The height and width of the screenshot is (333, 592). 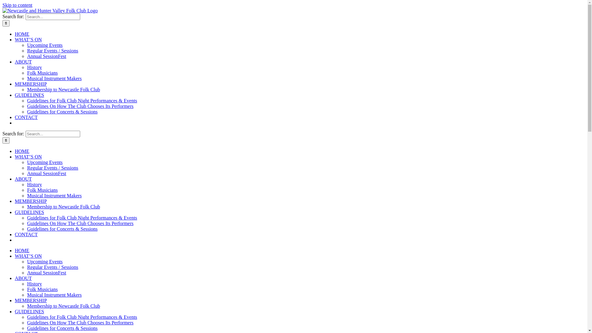 What do you see at coordinates (62, 112) in the screenshot?
I see `Guidelines for Concerts & Sessions` at bounding box center [62, 112].